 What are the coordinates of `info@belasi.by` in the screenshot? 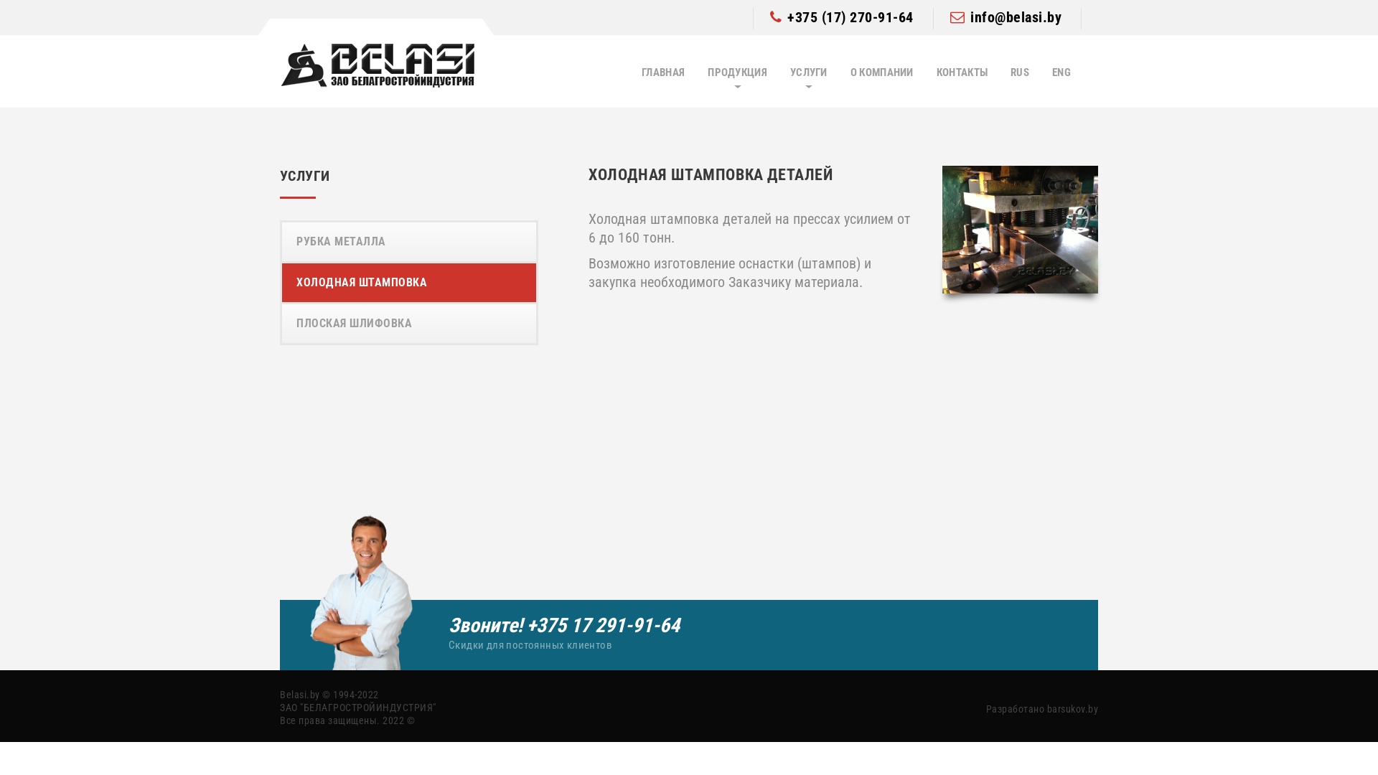 It's located at (1006, 17).